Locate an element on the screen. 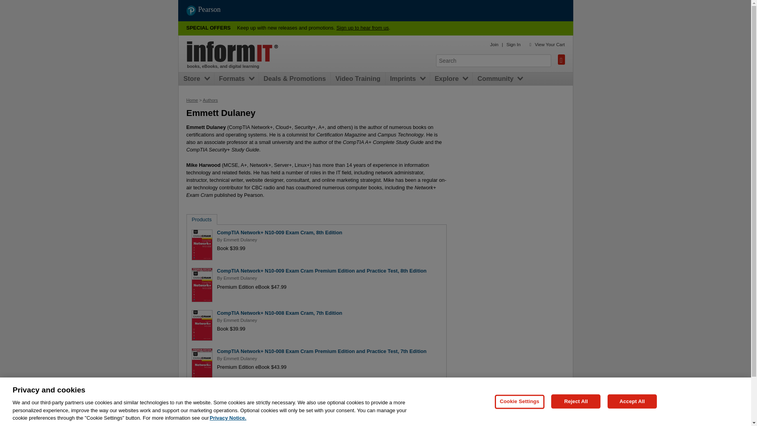 This screenshot has height=426, width=757. View Your Cart is located at coordinates (550, 44).